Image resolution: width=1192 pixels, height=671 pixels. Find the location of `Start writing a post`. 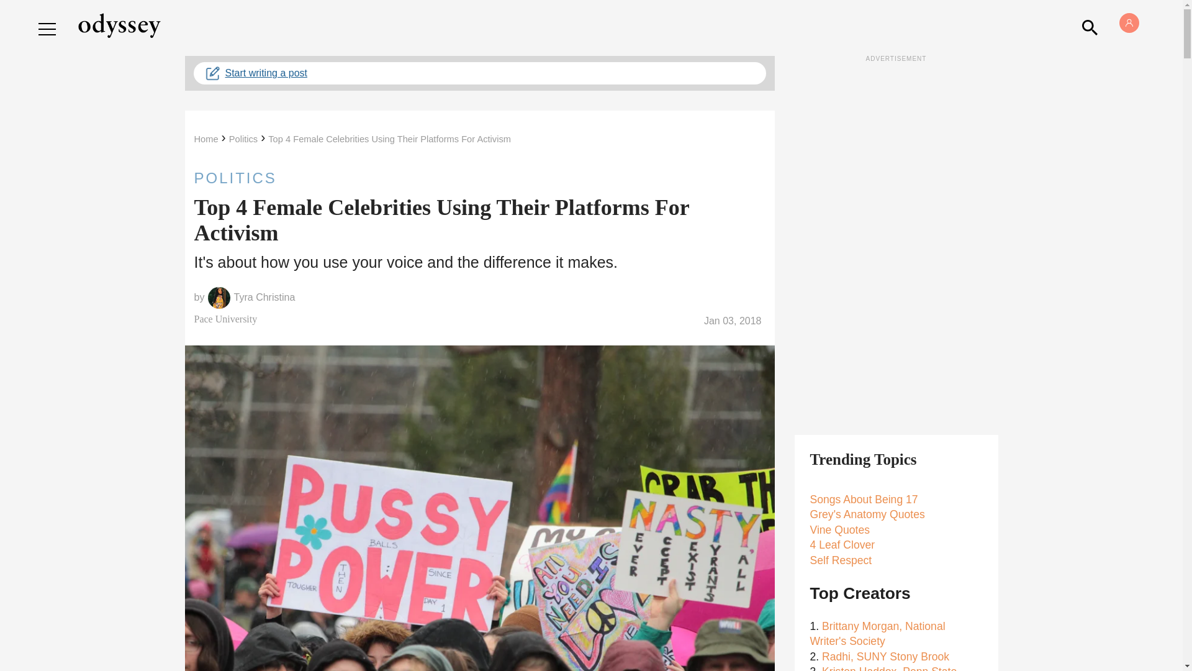

Start writing a post is located at coordinates (479, 73).